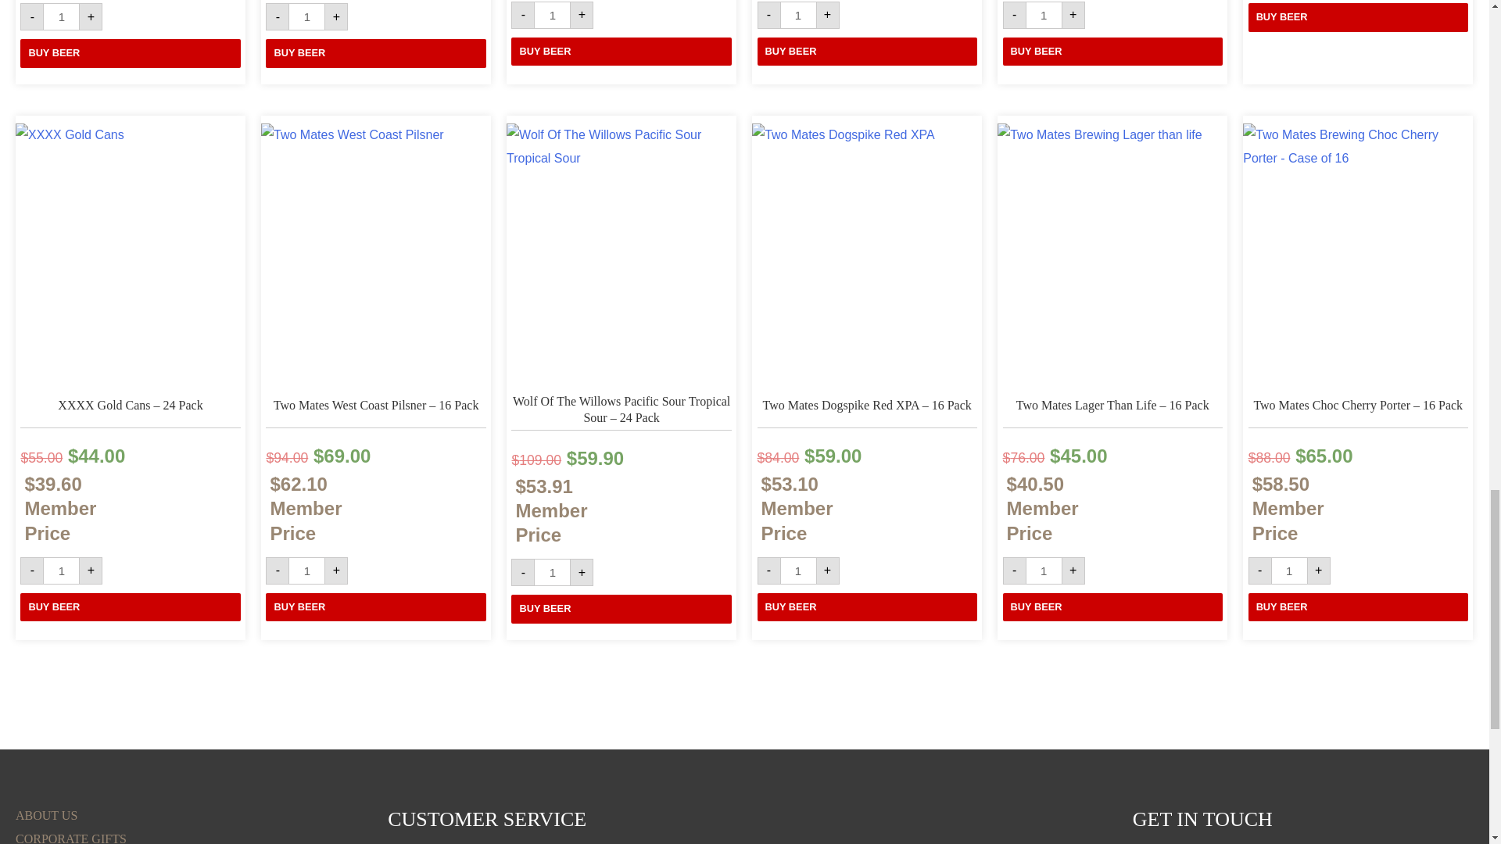 This screenshot has height=844, width=1501. Describe the element at coordinates (61, 16) in the screenshot. I see `Qty` at that location.